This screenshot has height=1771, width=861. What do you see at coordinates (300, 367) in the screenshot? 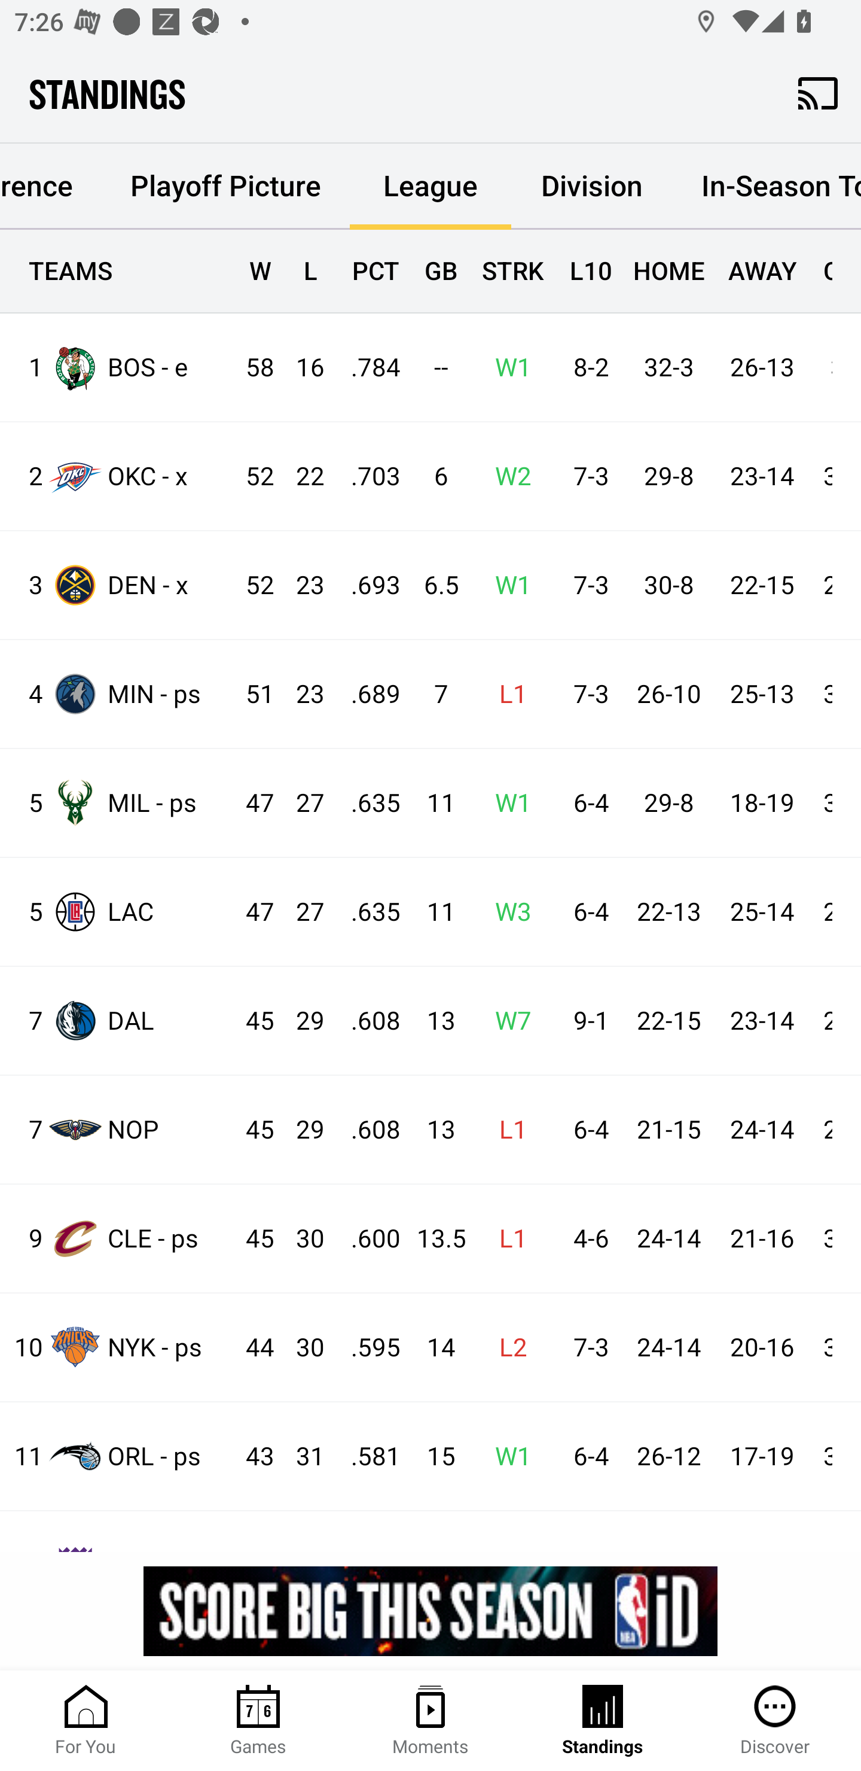
I see `16` at bounding box center [300, 367].